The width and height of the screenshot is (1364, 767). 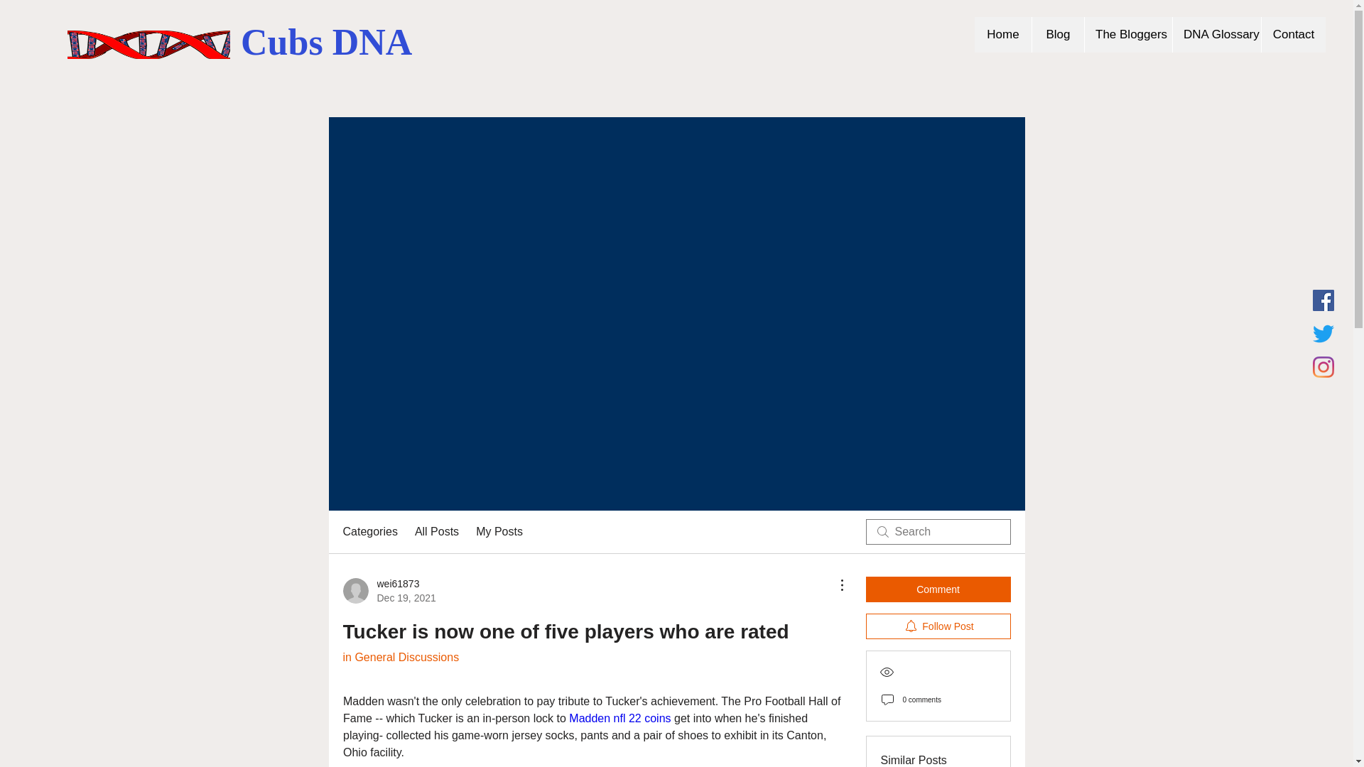 I want to click on Embedded Content, so click(x=388, y=591).